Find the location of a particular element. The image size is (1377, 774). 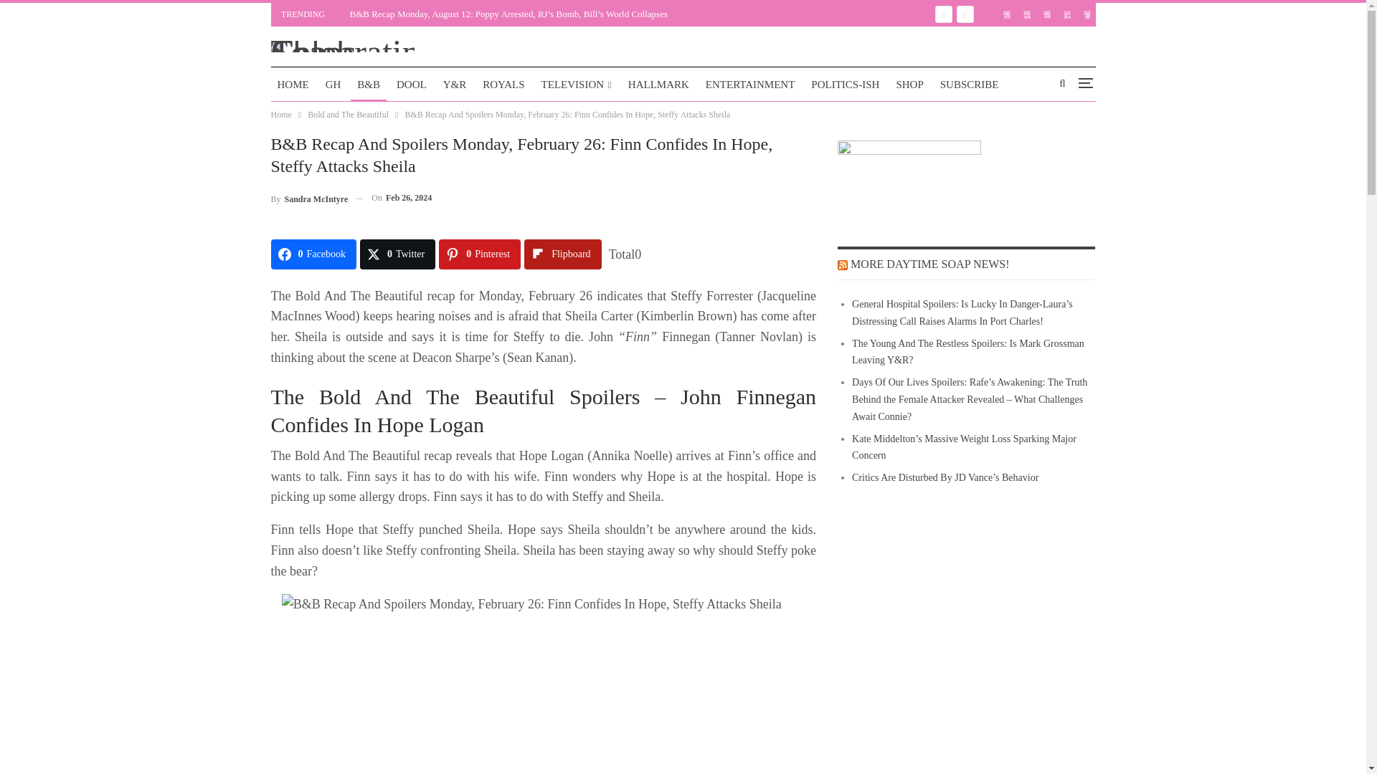

DOOL is located at coordinates (412, 84).